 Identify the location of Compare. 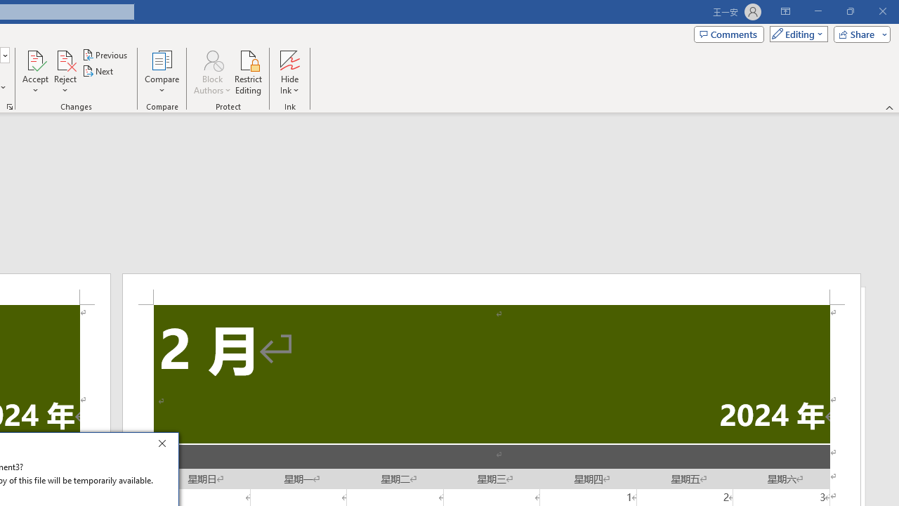
(162, 72).